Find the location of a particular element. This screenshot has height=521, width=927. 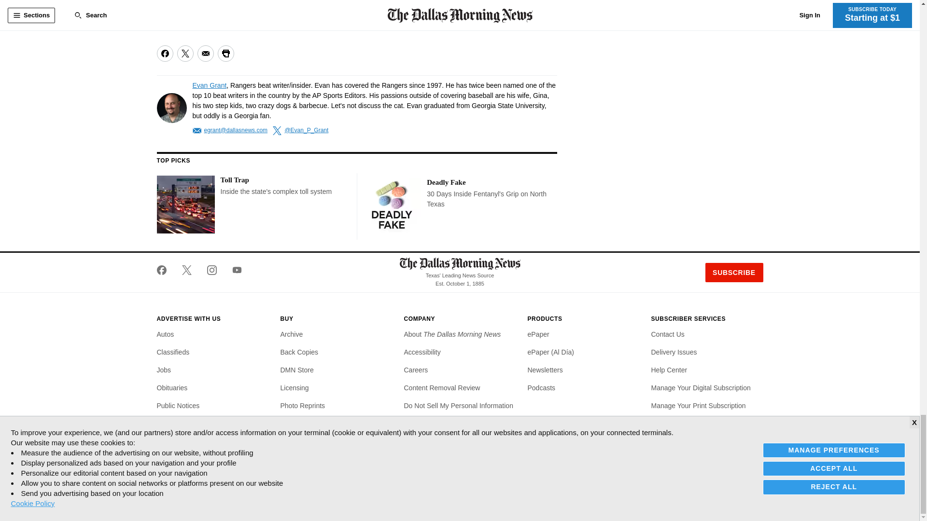

Share on Facebook is located at coordinates (164, 53).